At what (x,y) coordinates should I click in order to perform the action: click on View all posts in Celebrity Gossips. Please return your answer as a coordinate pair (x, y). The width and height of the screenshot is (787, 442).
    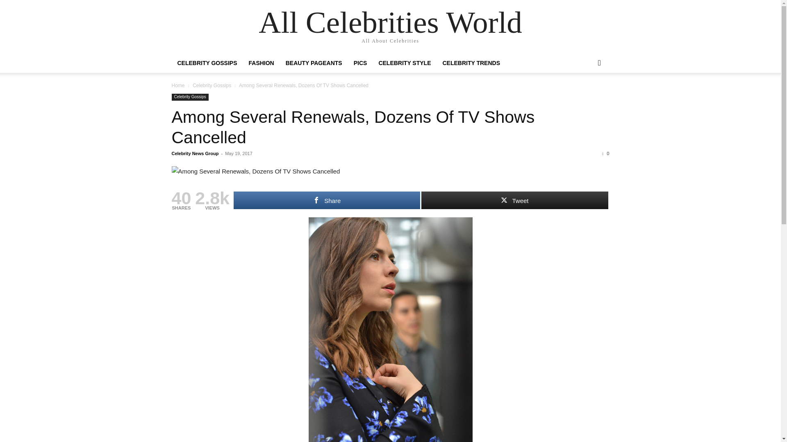
    Looking at the image, I should click on (212, 85).